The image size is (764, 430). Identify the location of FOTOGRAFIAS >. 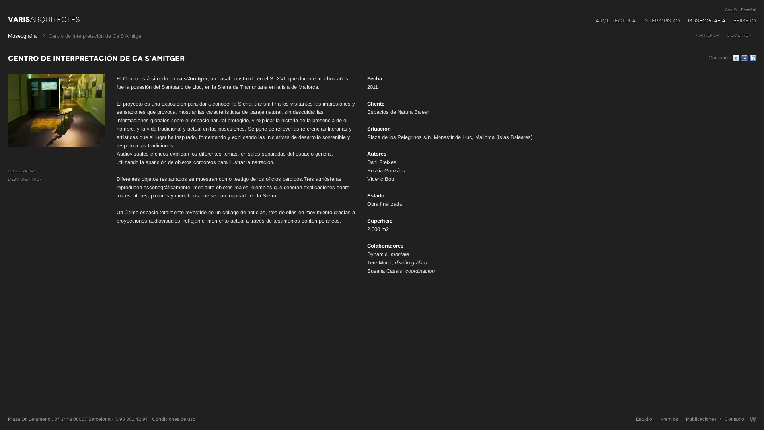
(24, 171).